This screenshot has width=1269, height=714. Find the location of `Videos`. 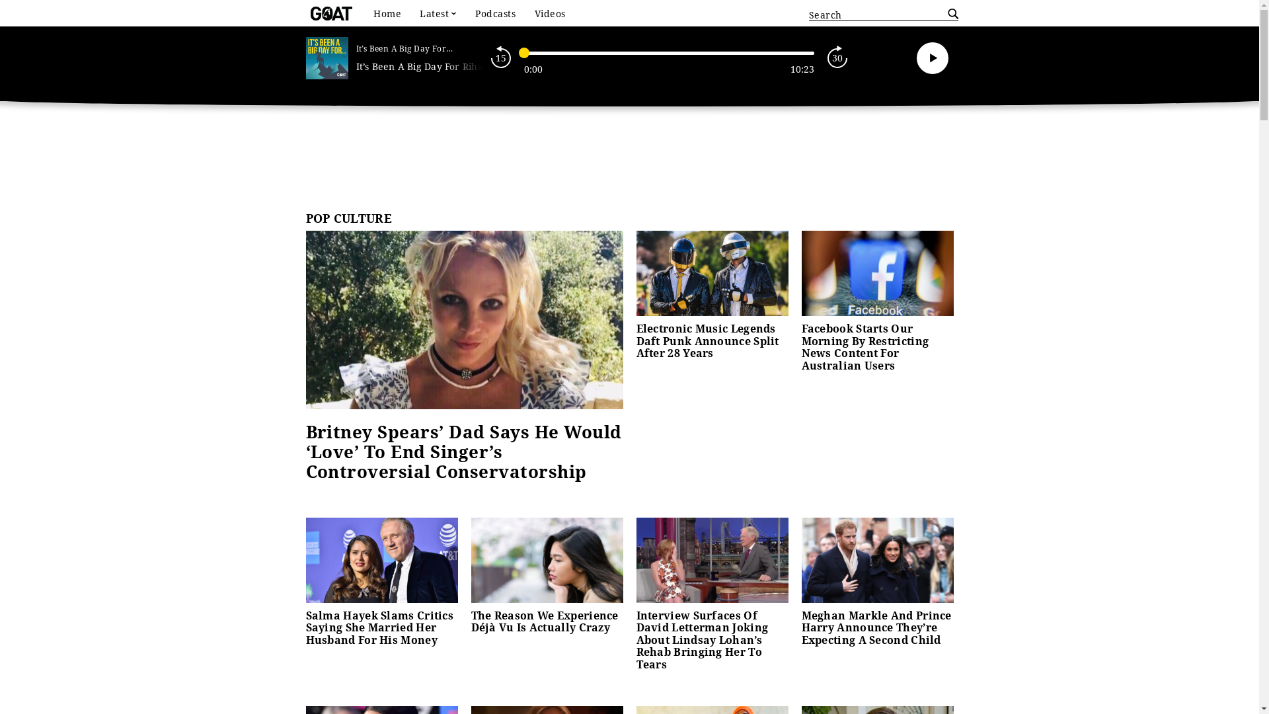

Videos is located at coordinates (550, 14).